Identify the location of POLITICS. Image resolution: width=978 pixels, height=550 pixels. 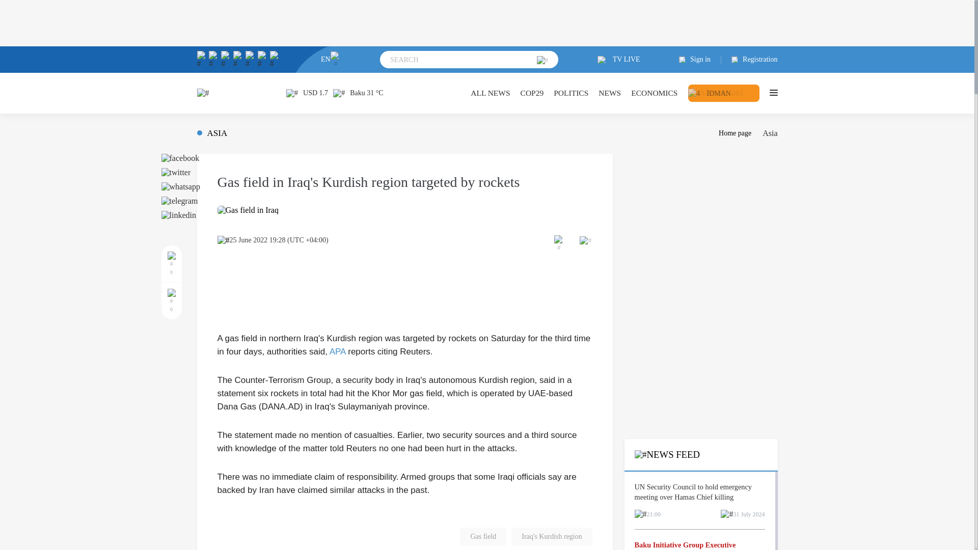
(570, 93).